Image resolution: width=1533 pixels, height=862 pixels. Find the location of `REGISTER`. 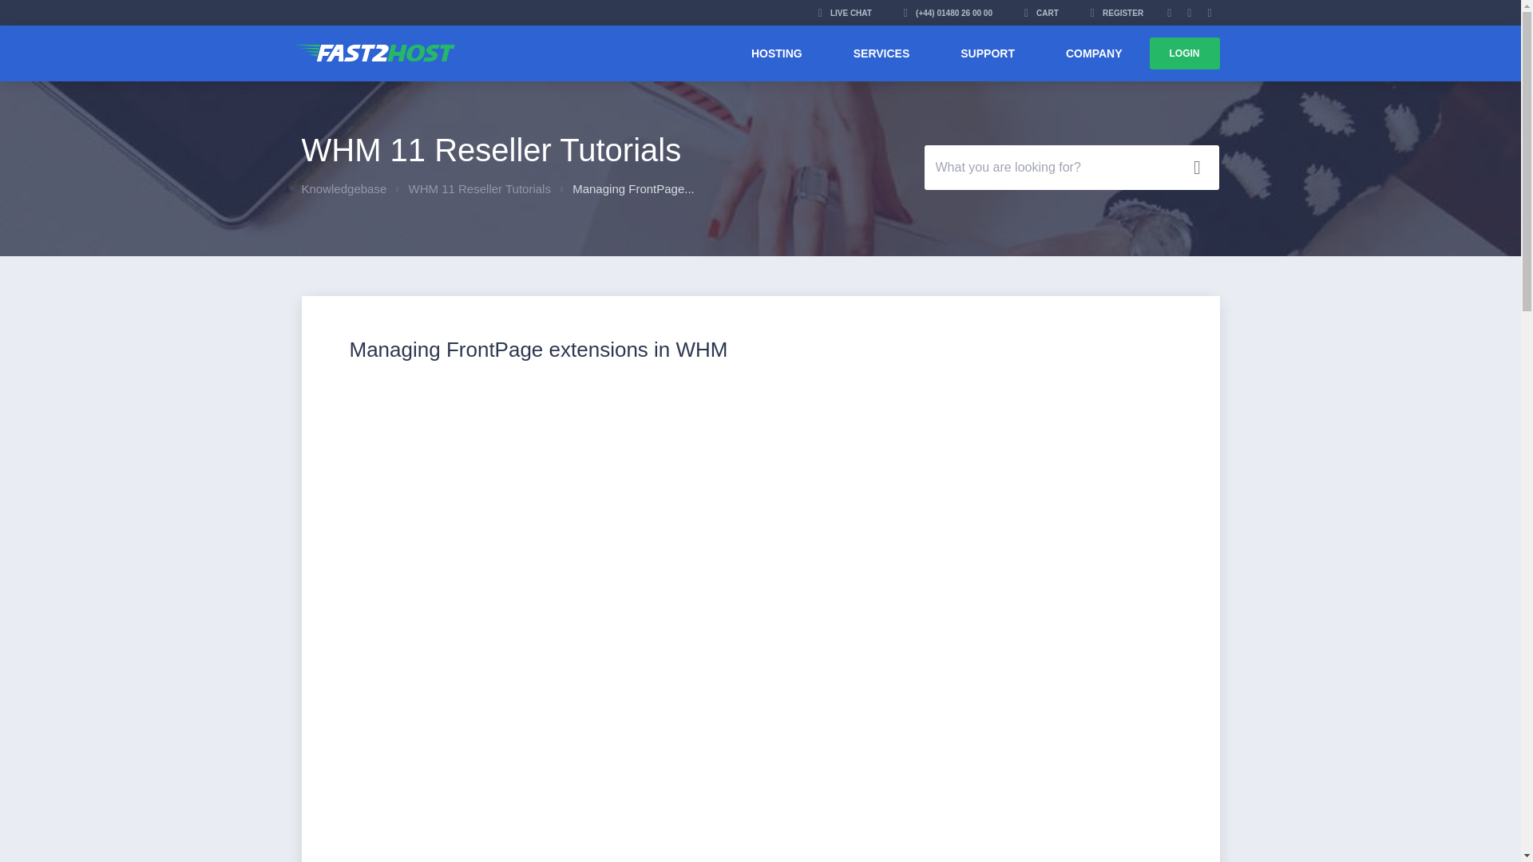

REGISTER is located at coordinates (1116, 13).